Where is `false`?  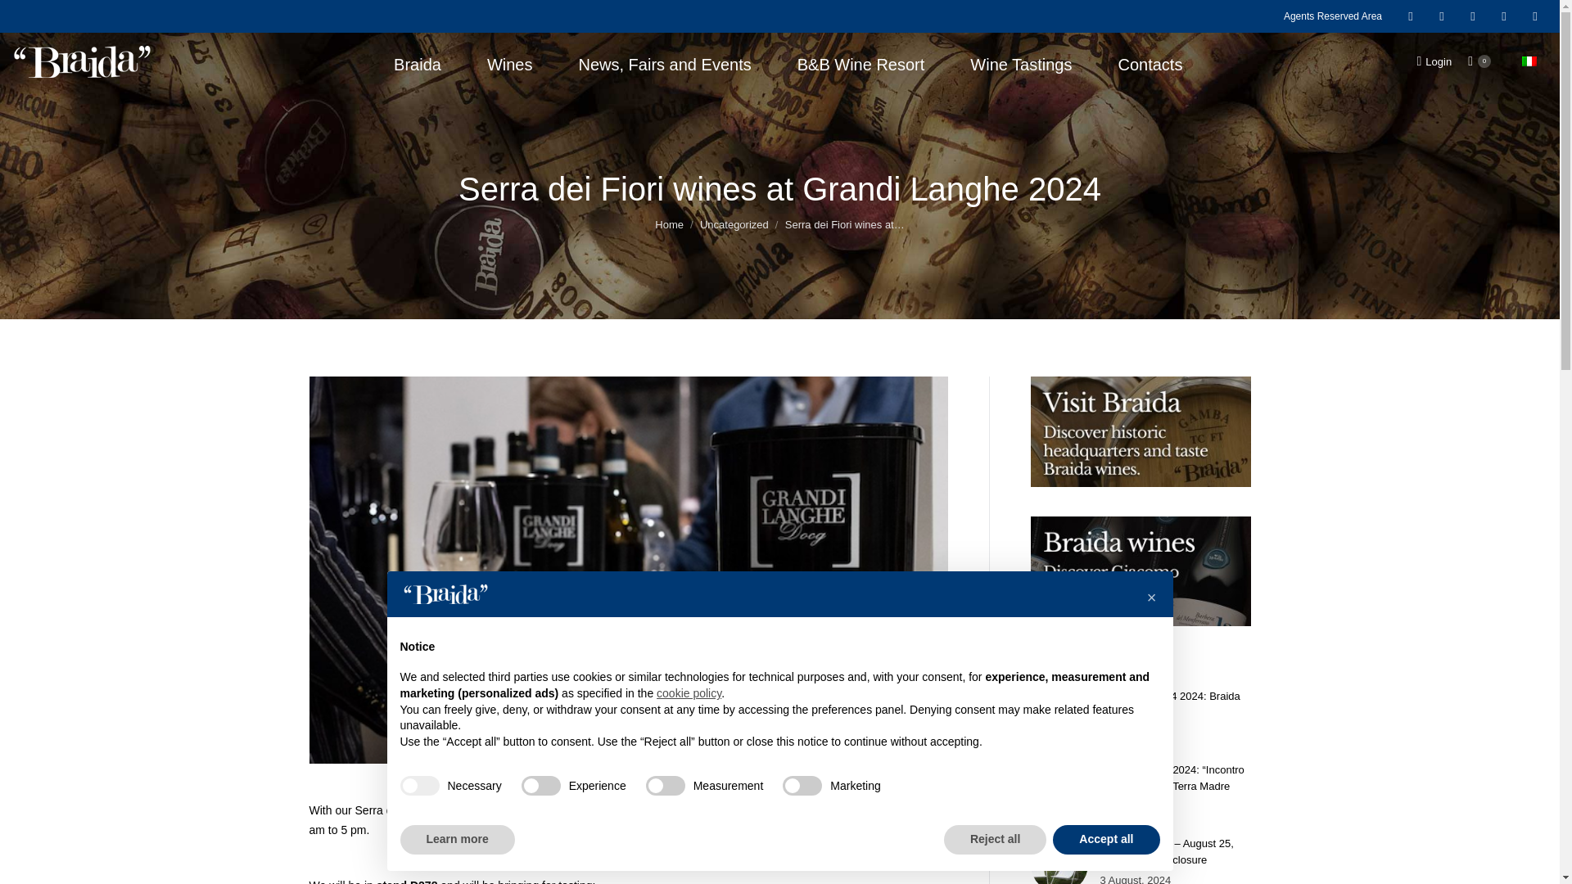 false is located at coordinates (802, 786).